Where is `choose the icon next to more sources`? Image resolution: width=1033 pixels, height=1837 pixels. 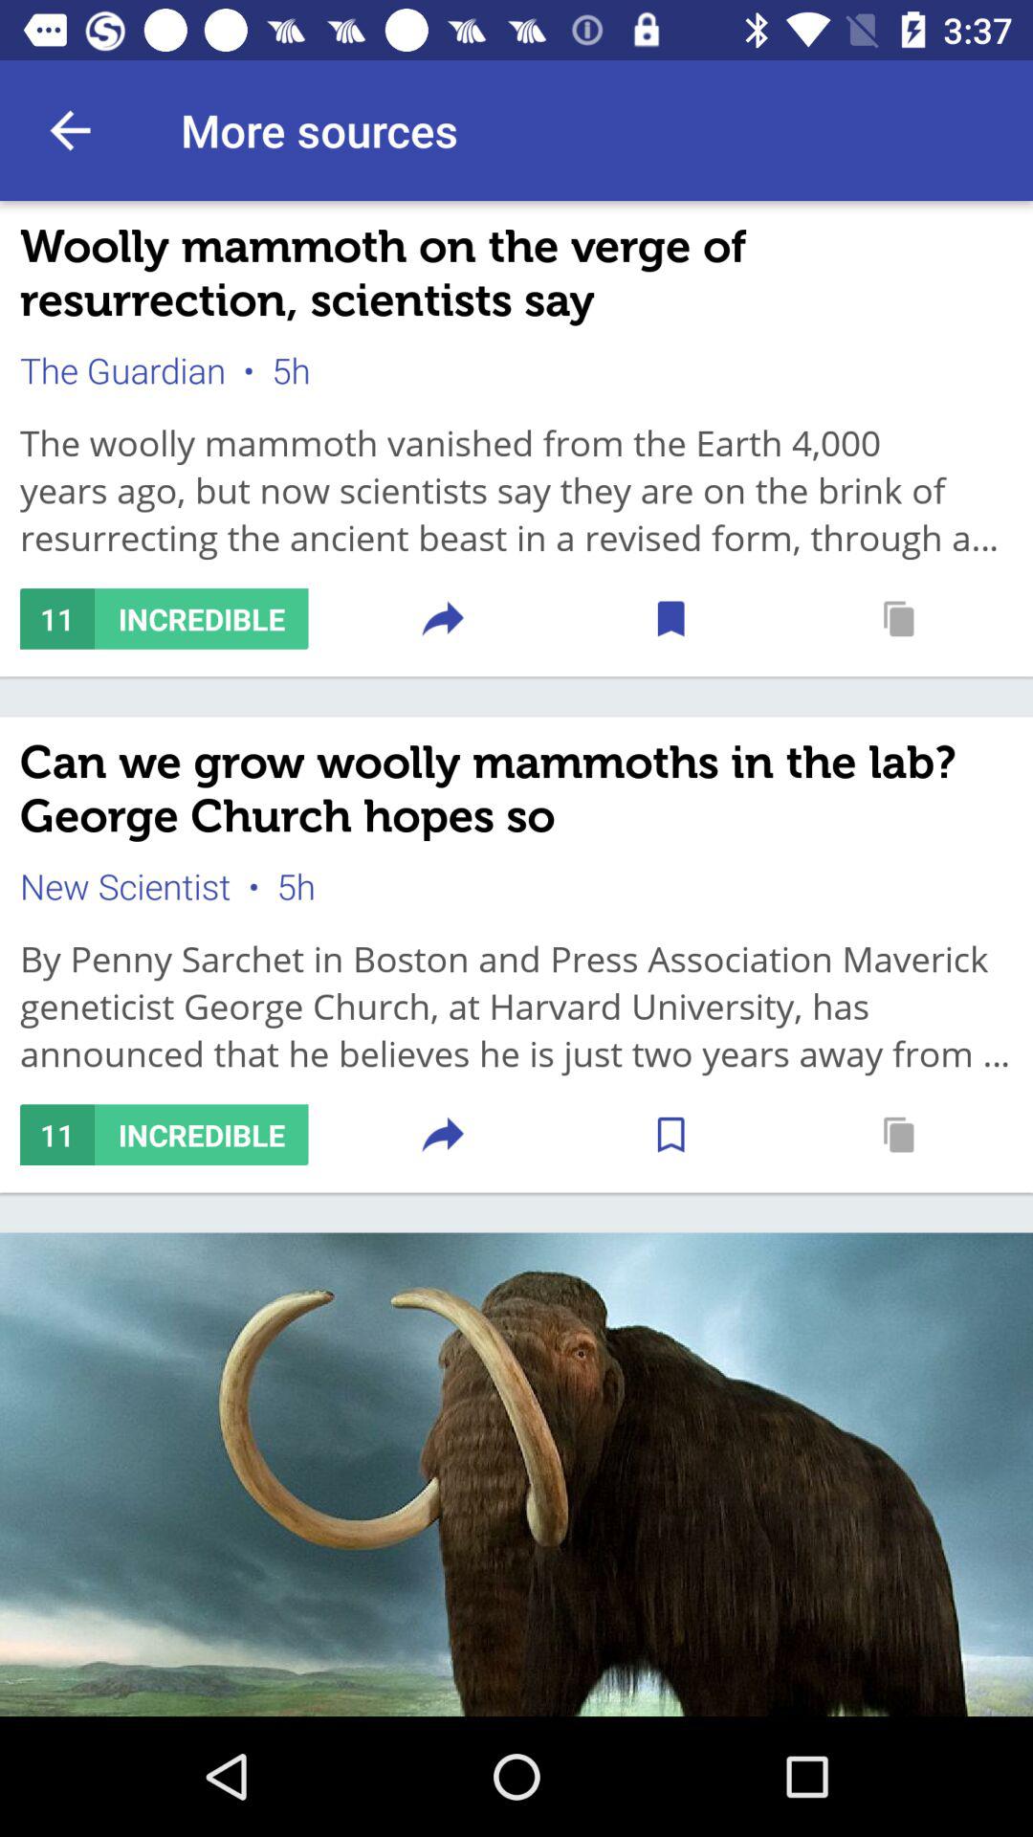 choose the icon next to more sources is located at coordinates (70, 130).